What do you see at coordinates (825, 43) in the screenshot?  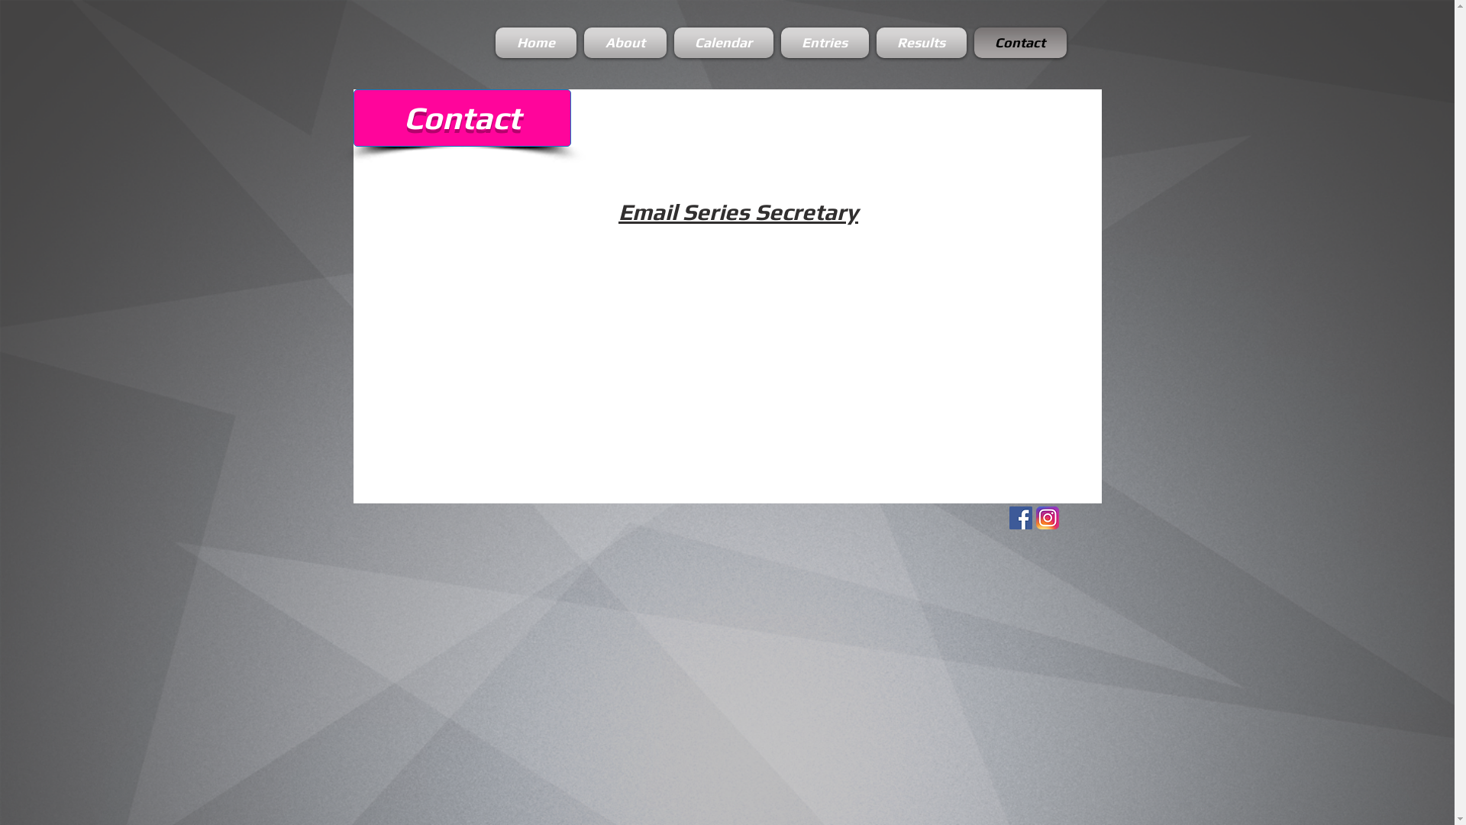 I see `Entries` at bounding box center [825, 43].